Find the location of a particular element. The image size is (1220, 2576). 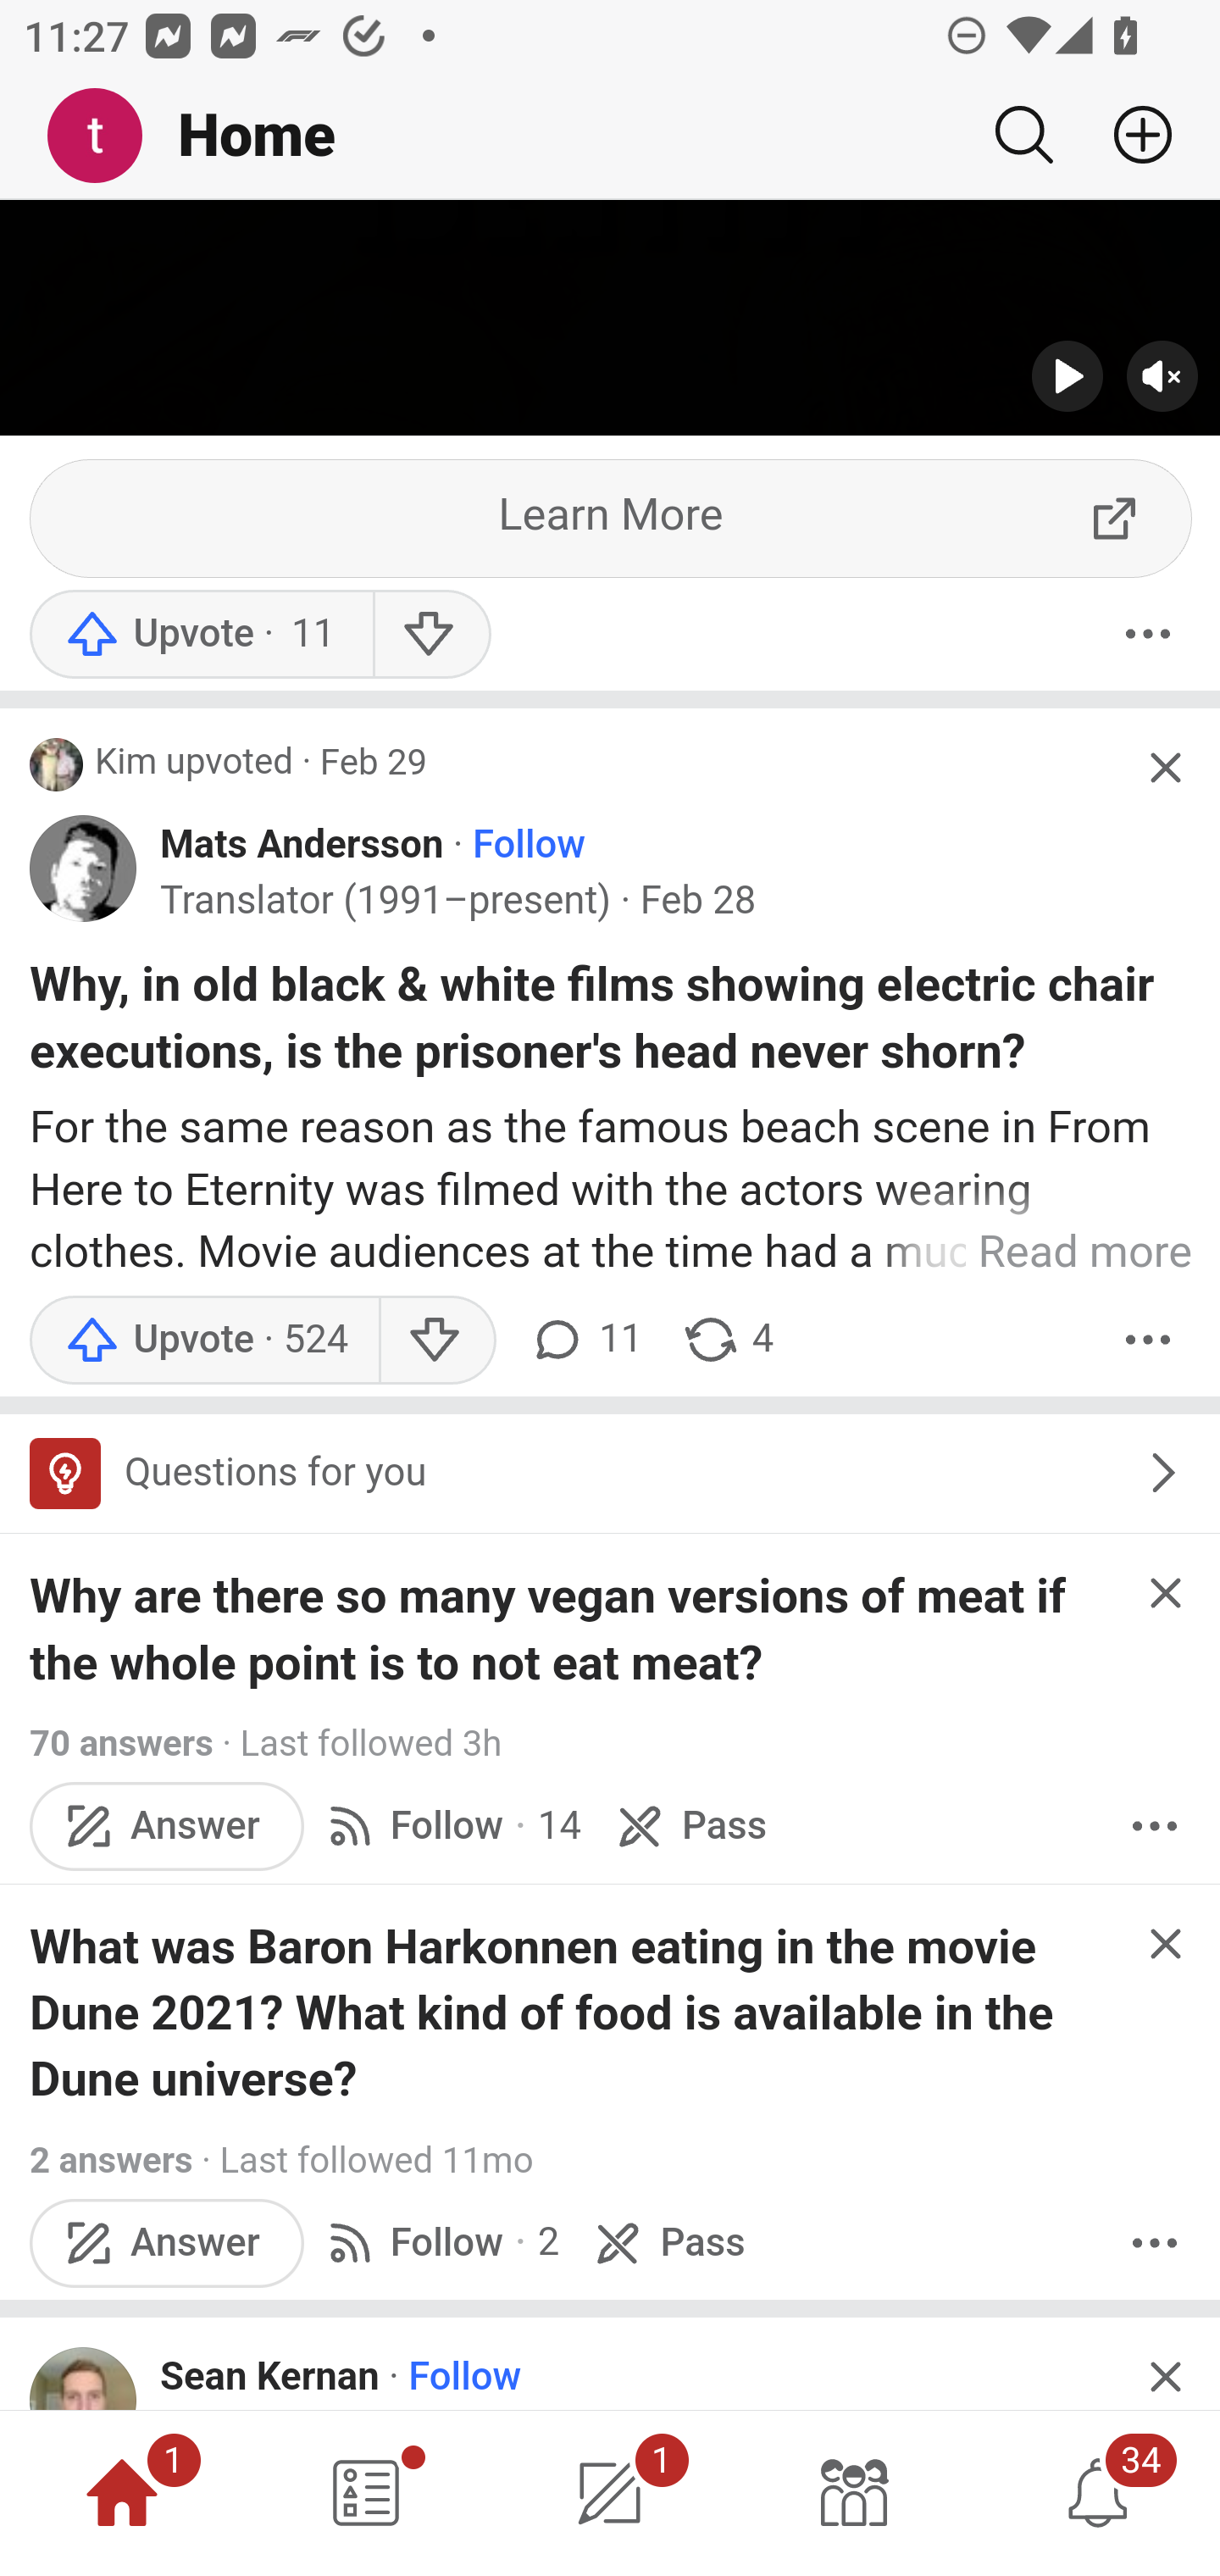

Profile photo for Mats Andersson is located at coordinates (84, 871).